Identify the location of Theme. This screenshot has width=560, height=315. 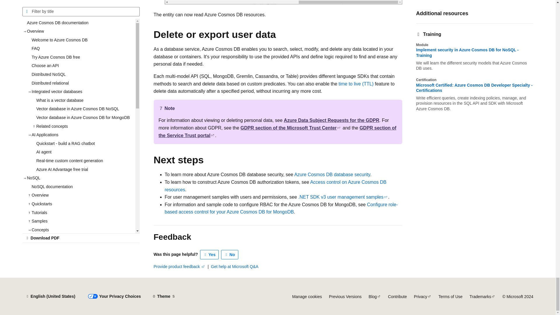
(164, 296).